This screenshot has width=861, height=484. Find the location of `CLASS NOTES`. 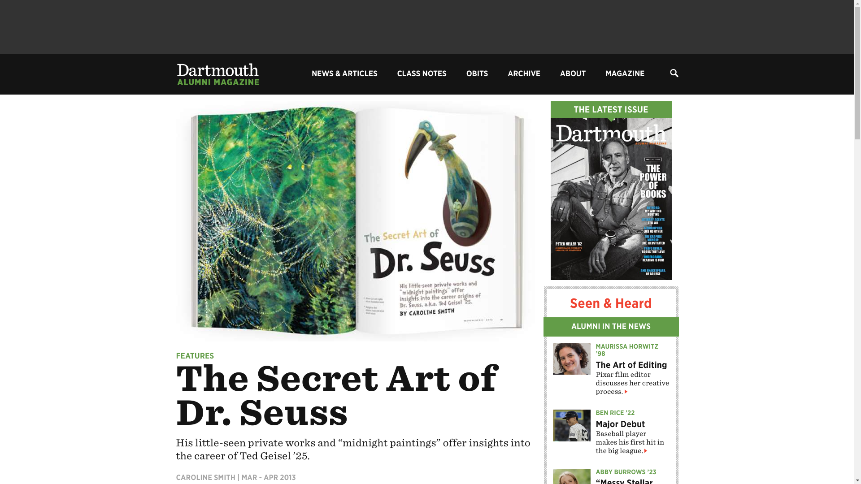

CLASS NOTES is located at coordinates (422, 73).